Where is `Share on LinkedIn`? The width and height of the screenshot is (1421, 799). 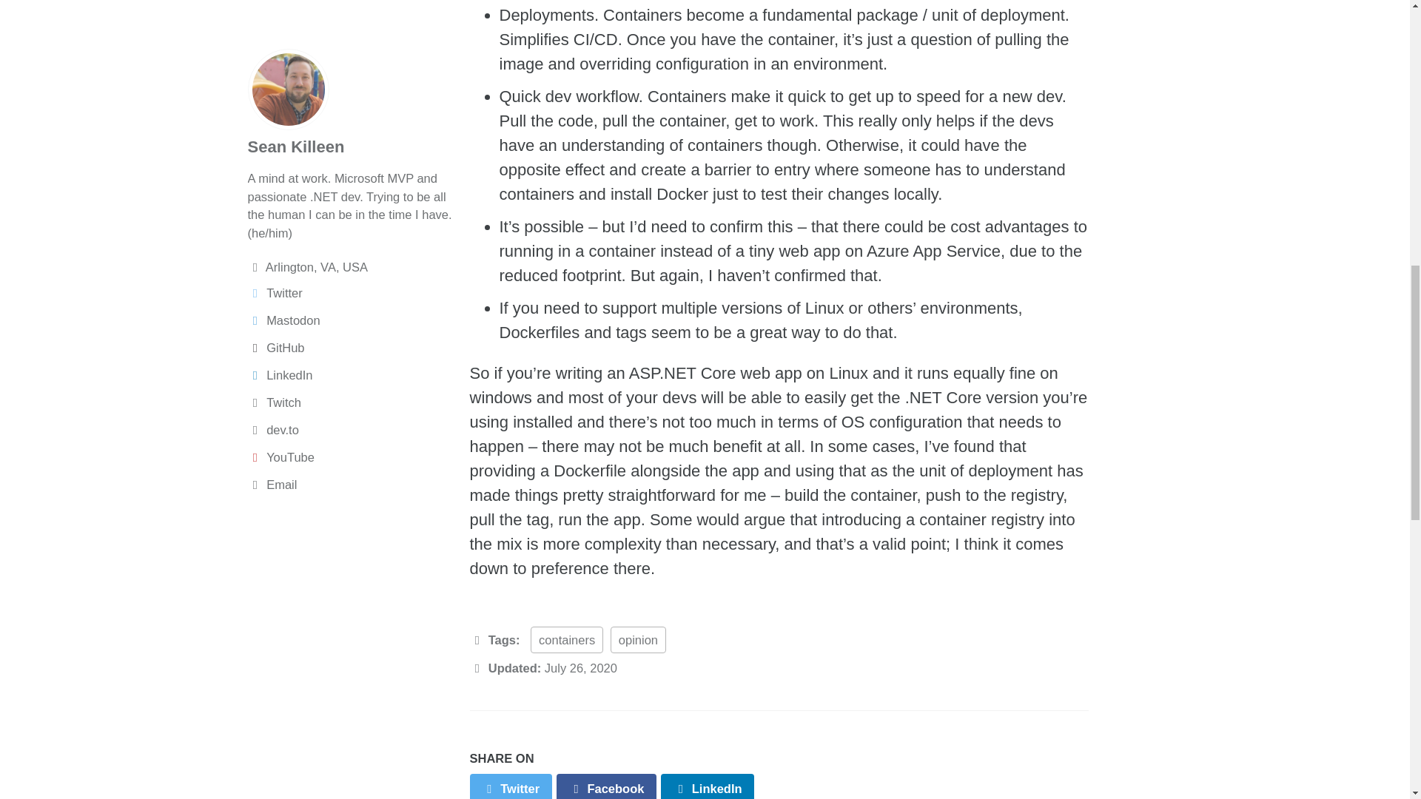
Share on LinkedIn is located at coordinates (708, 786).